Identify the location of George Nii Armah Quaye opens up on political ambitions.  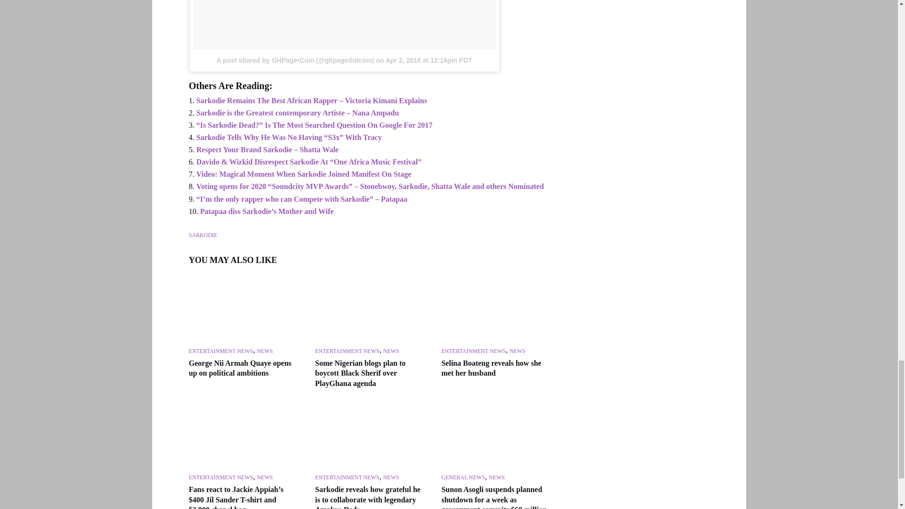
(243, 309).